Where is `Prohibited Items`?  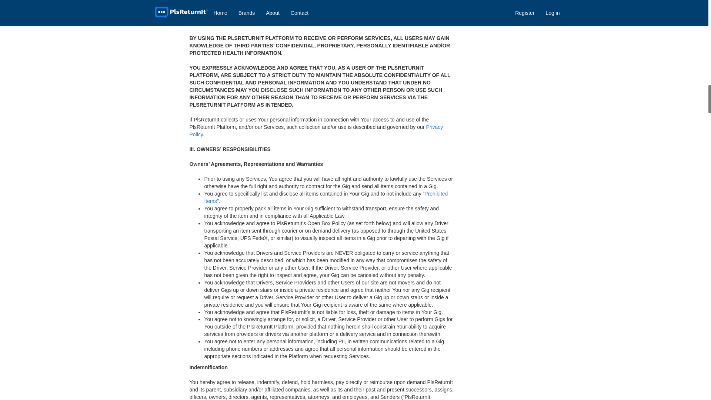 Prohibited Items is located at coordinates (326, 197).